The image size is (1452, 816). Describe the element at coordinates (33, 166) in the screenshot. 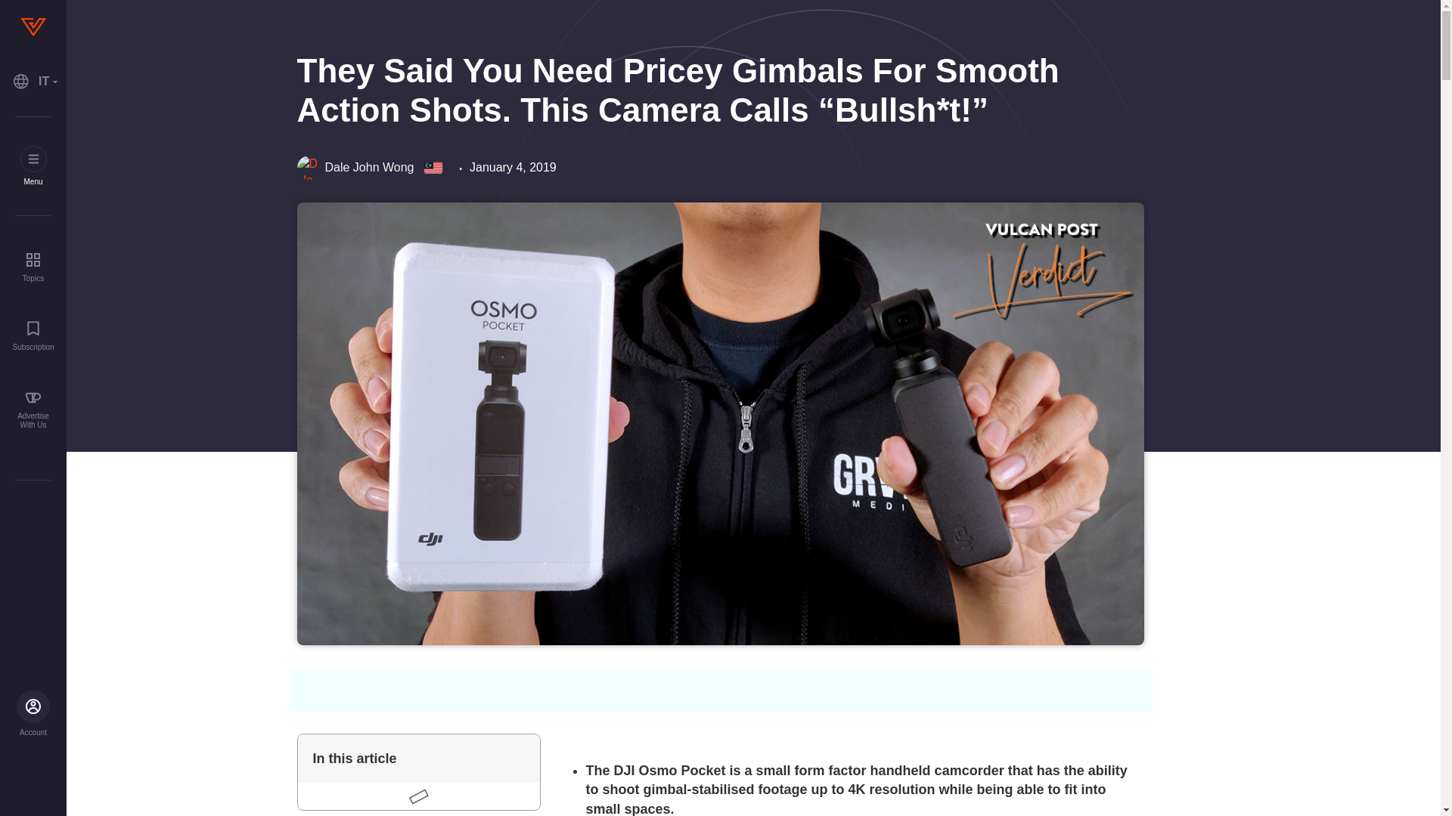

I see `Menu` at that location.